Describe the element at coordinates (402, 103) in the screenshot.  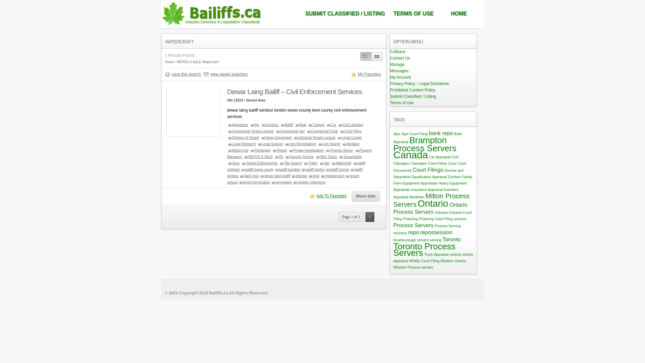
I see `Terms of Use` at that location.